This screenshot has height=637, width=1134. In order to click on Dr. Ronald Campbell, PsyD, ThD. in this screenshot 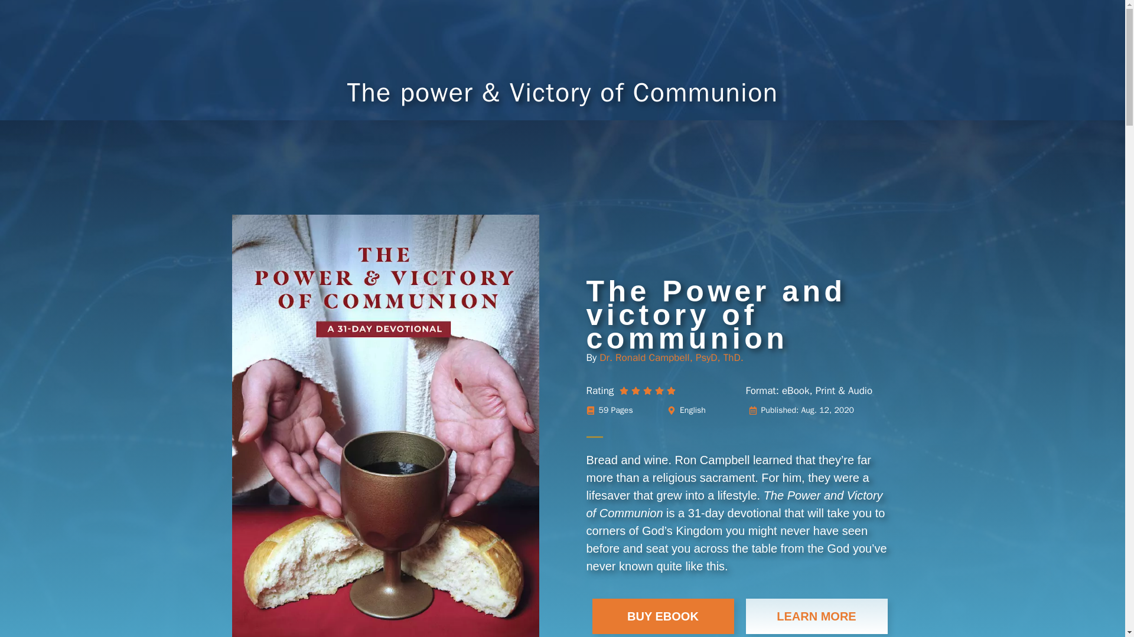, I will do `click(671, 357)`.